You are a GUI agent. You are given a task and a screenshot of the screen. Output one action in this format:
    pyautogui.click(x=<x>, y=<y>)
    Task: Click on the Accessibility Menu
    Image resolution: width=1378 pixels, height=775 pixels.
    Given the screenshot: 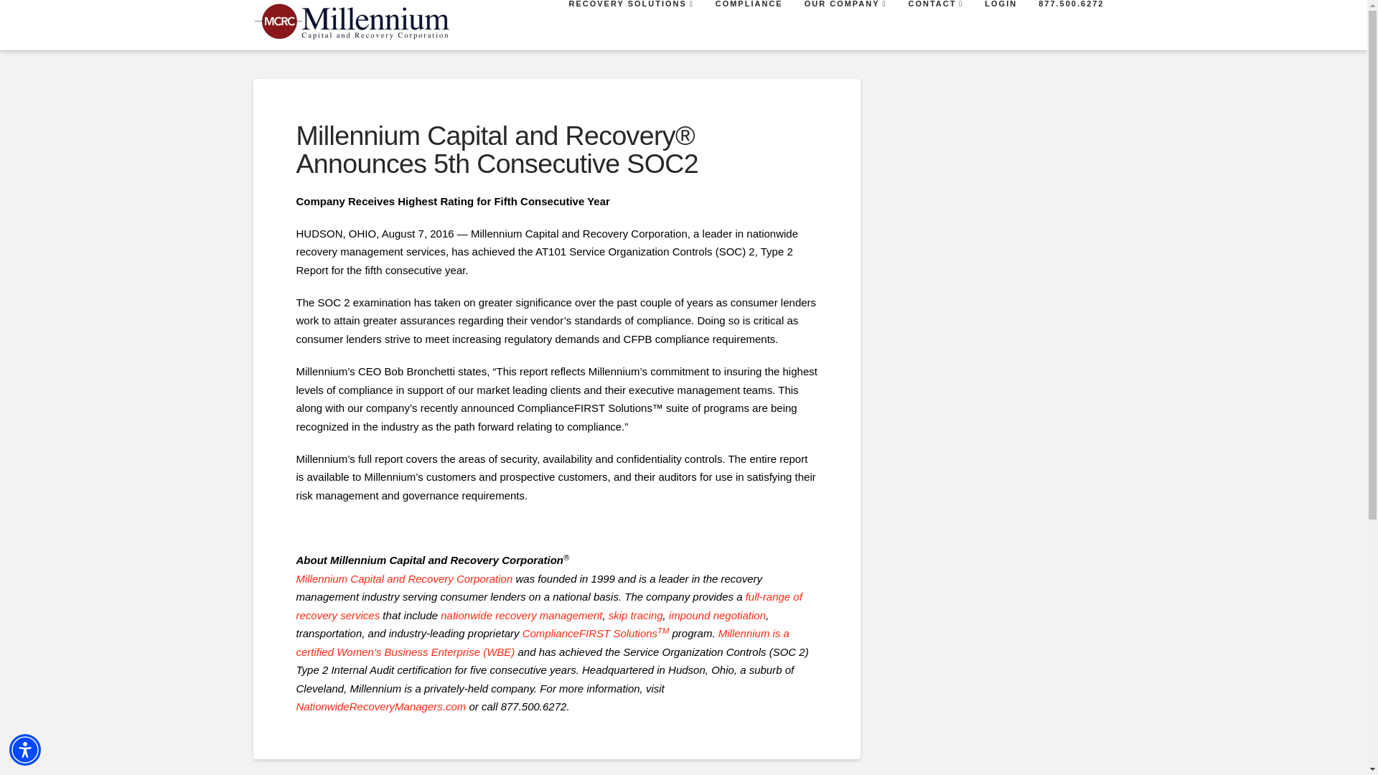 What is the action you would take?
    pyautogui.click(x=25, y=749)
    